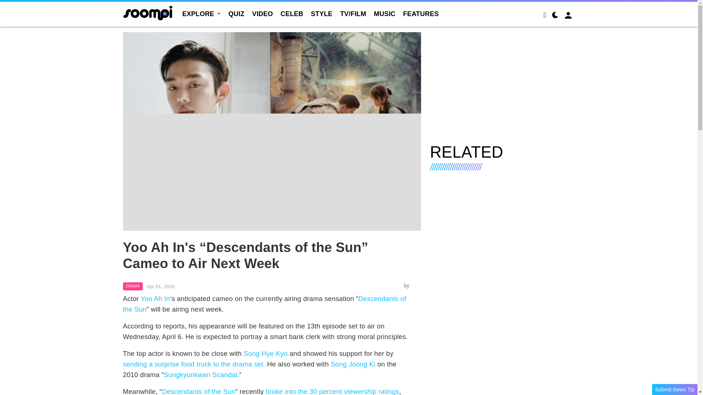 The height and width of the screenshot is (395, 703). I want to click on sending a surprise food truck to the drama set., so click(194, 364).